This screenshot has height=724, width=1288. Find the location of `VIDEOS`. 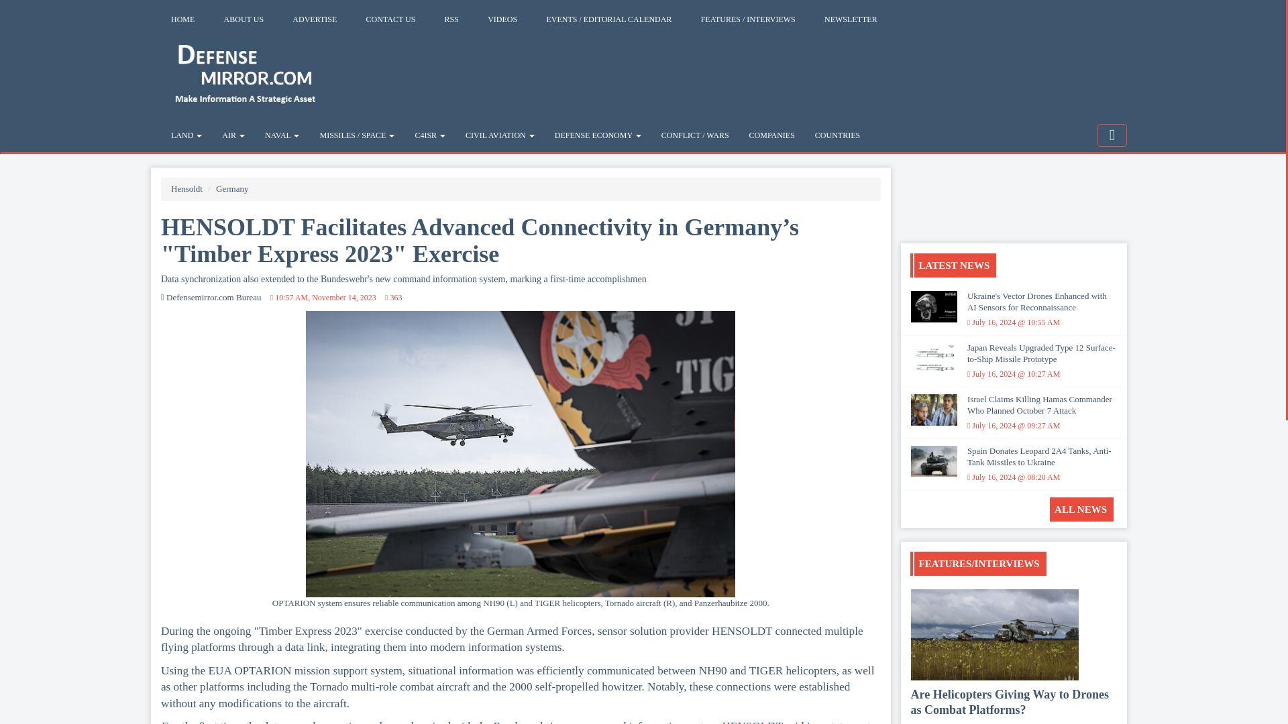

VIDEOS is located at coordinates (502, 19).